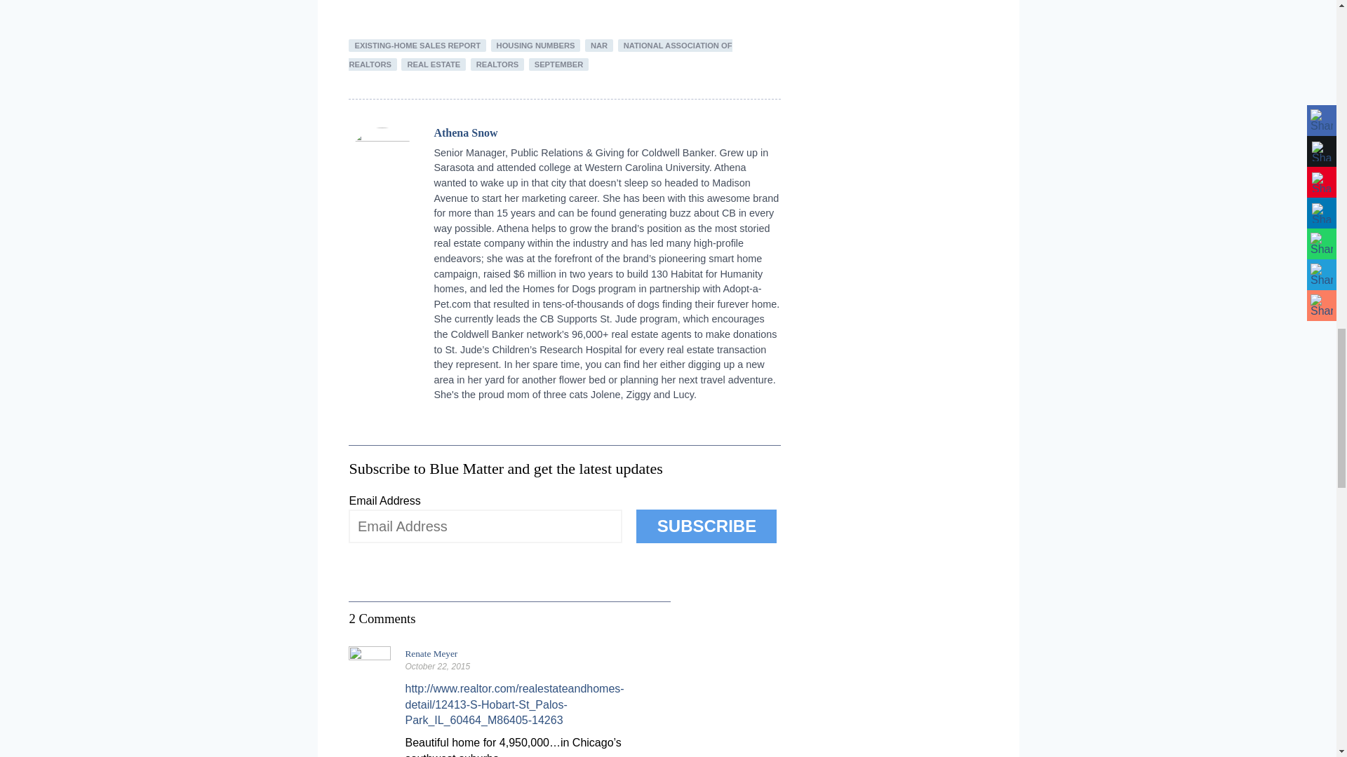 Image resolution: width=1347 pixels, height=757 pixels. Describe the element at coordinates (465, 132) in the screenshot. I see `Posts by Athena Snow` at that location.